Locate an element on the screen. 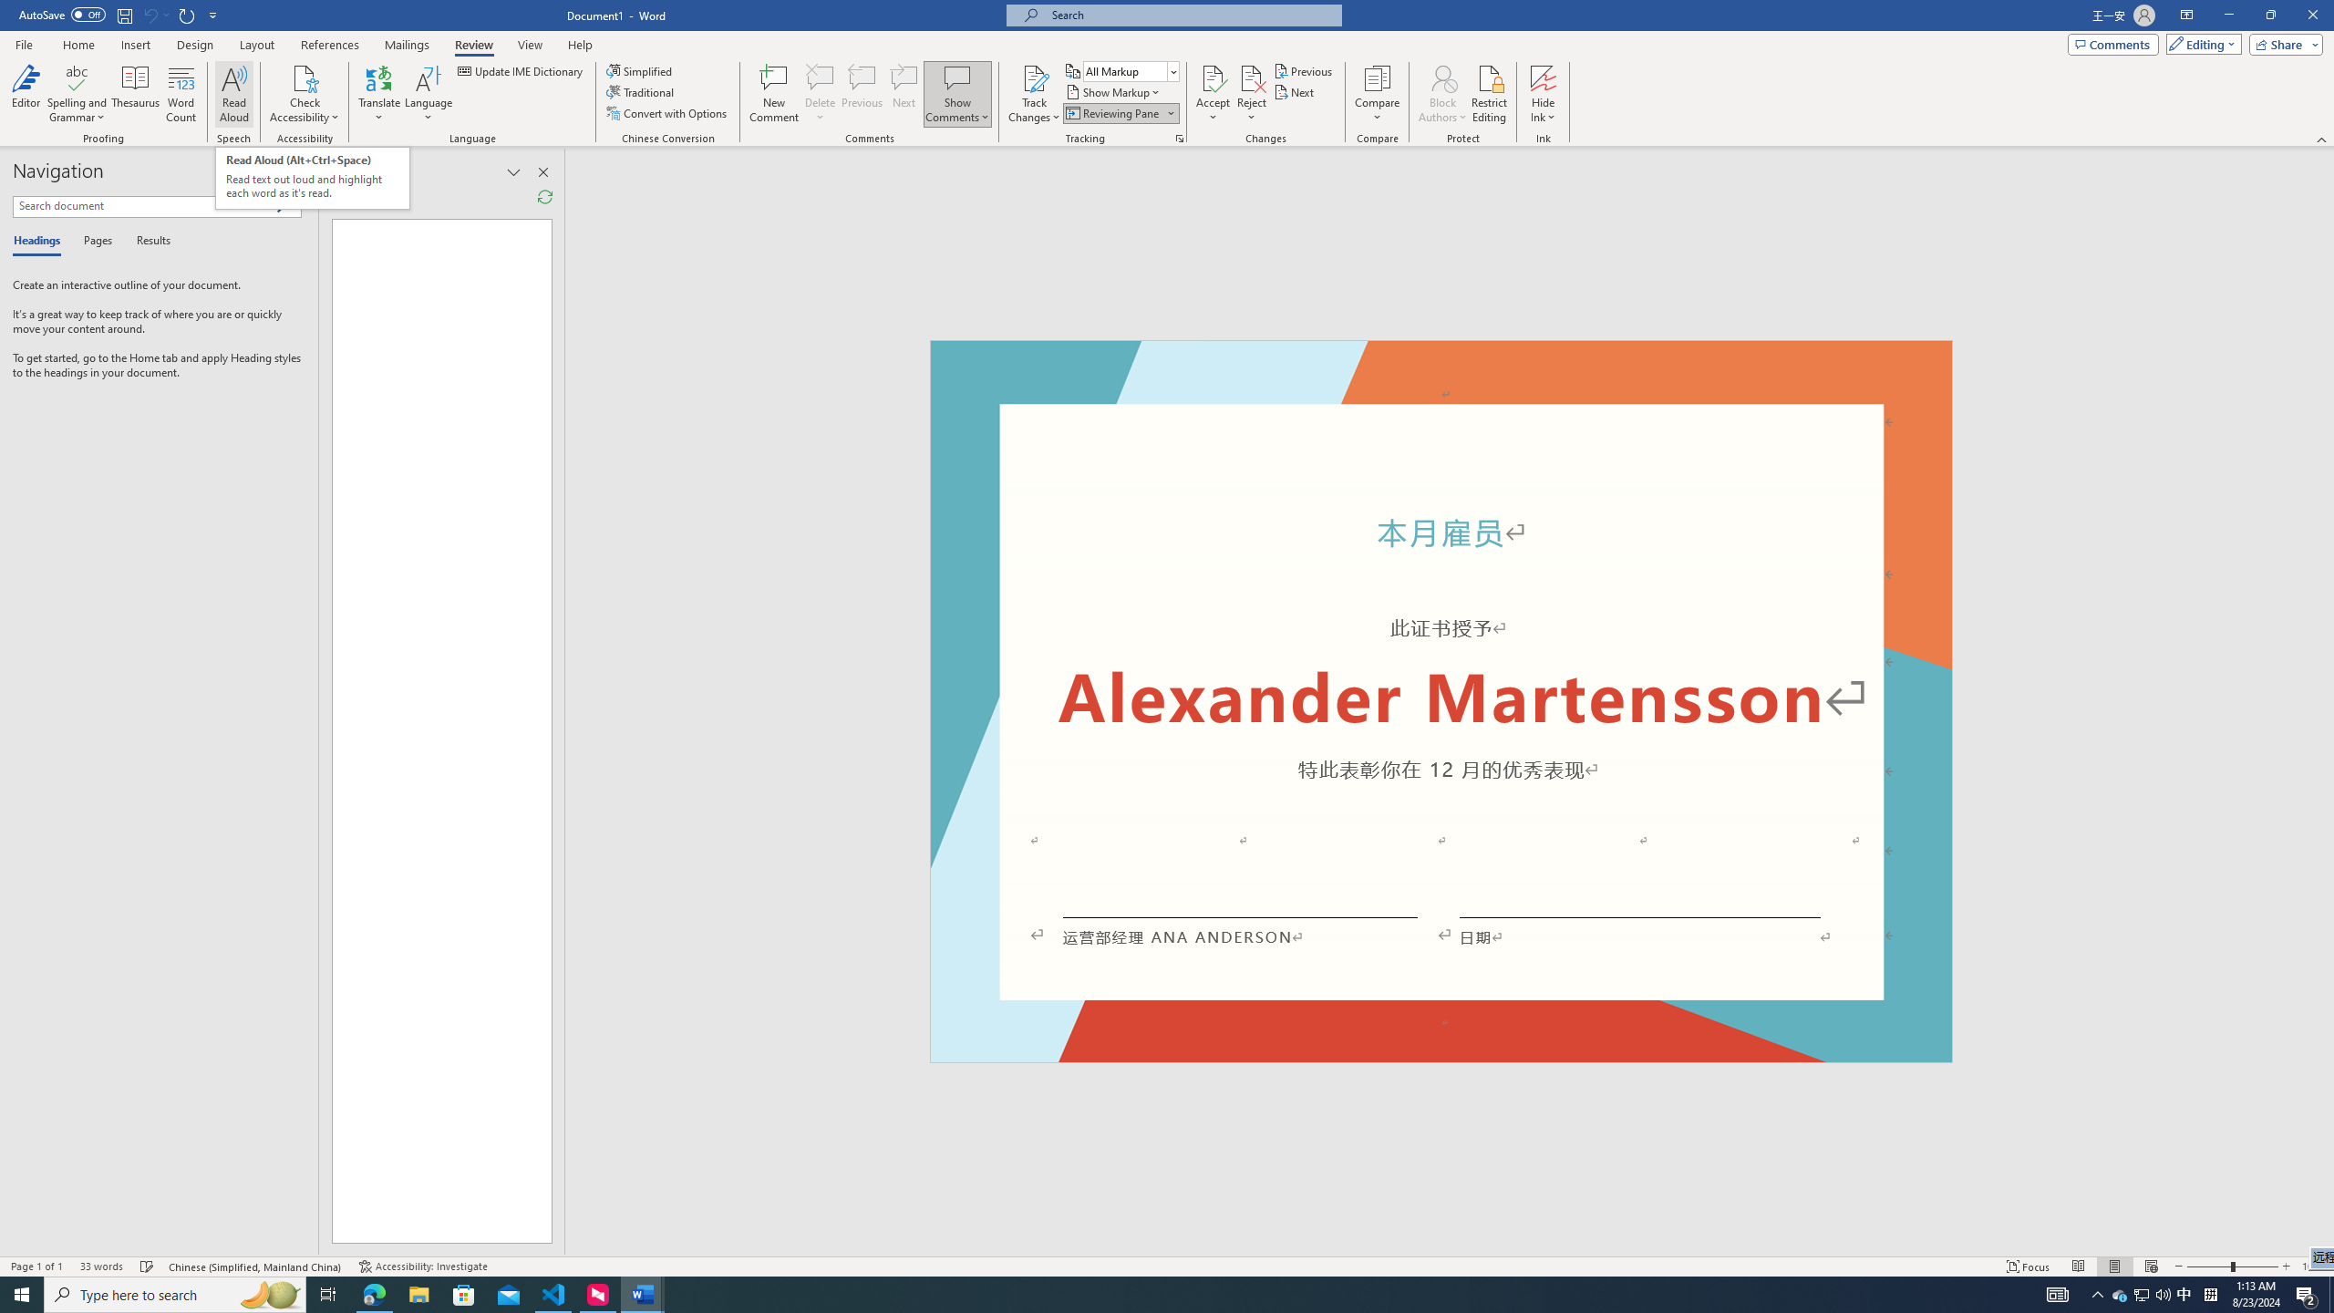 This screenshot has height=1313, width=2334. Home is located at coordinates (77, 45).